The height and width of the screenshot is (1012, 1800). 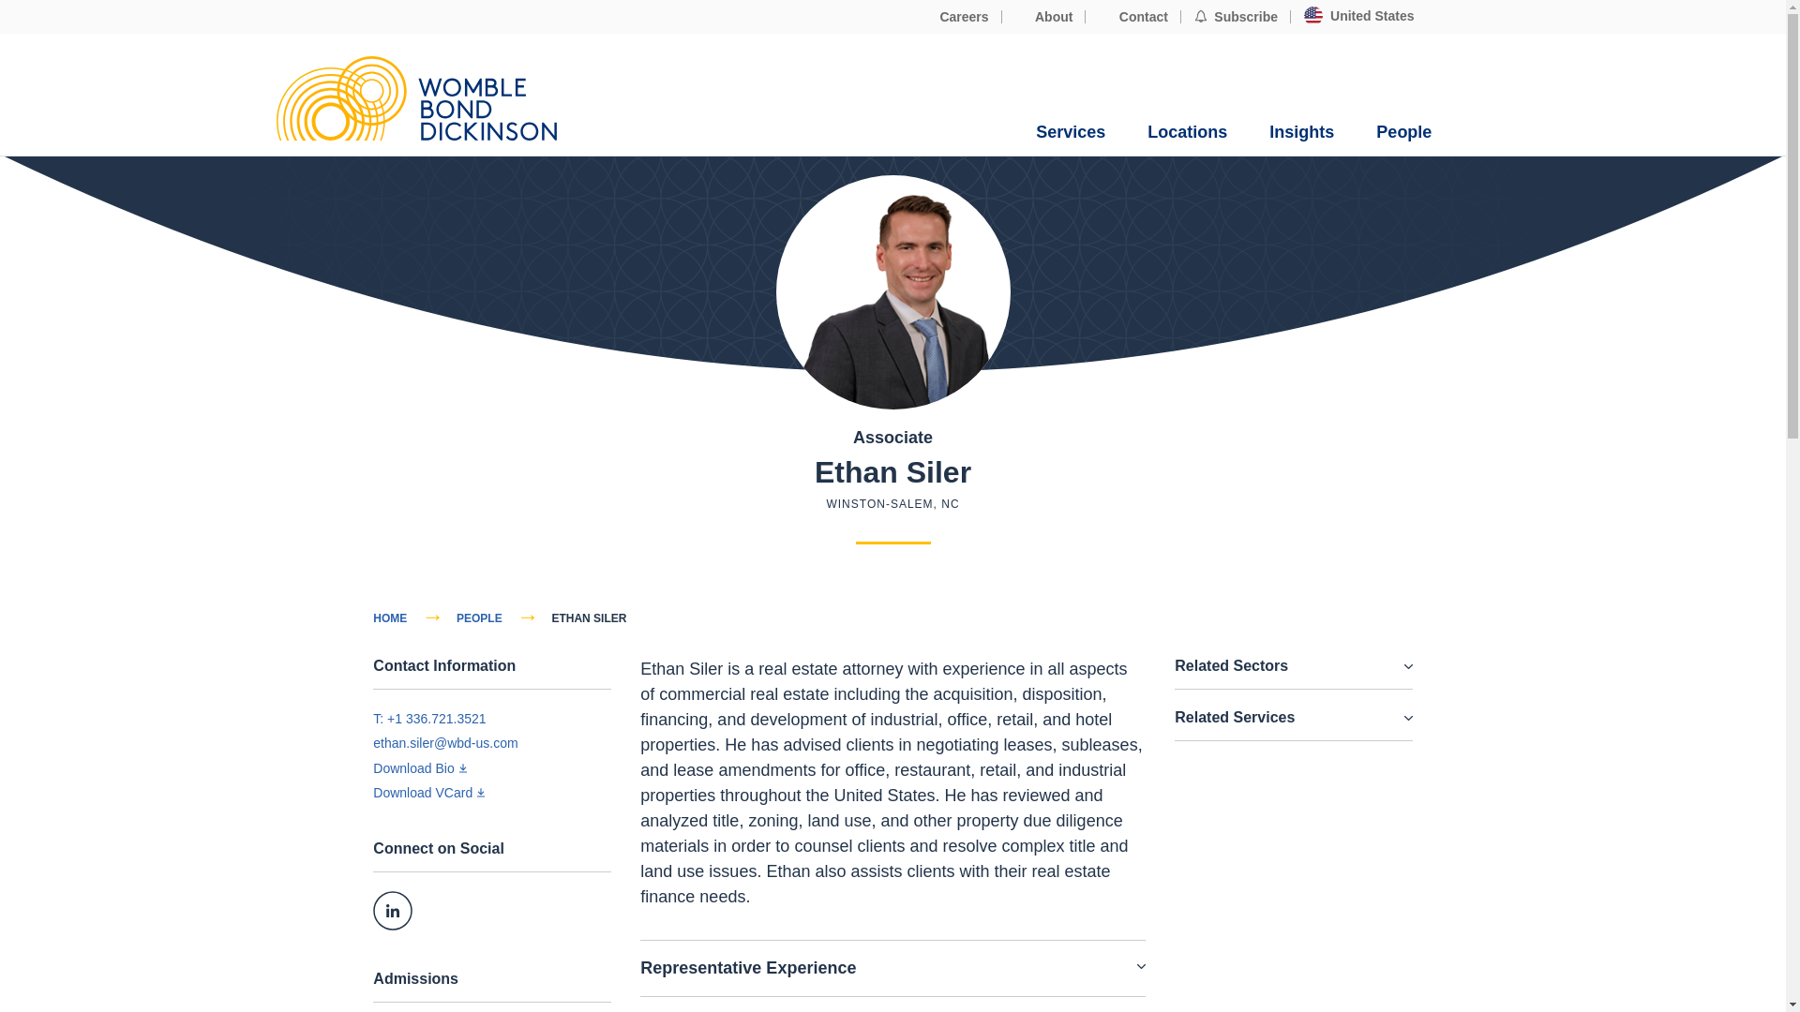 I want to click on Contact, so click(x=1132, y=17).